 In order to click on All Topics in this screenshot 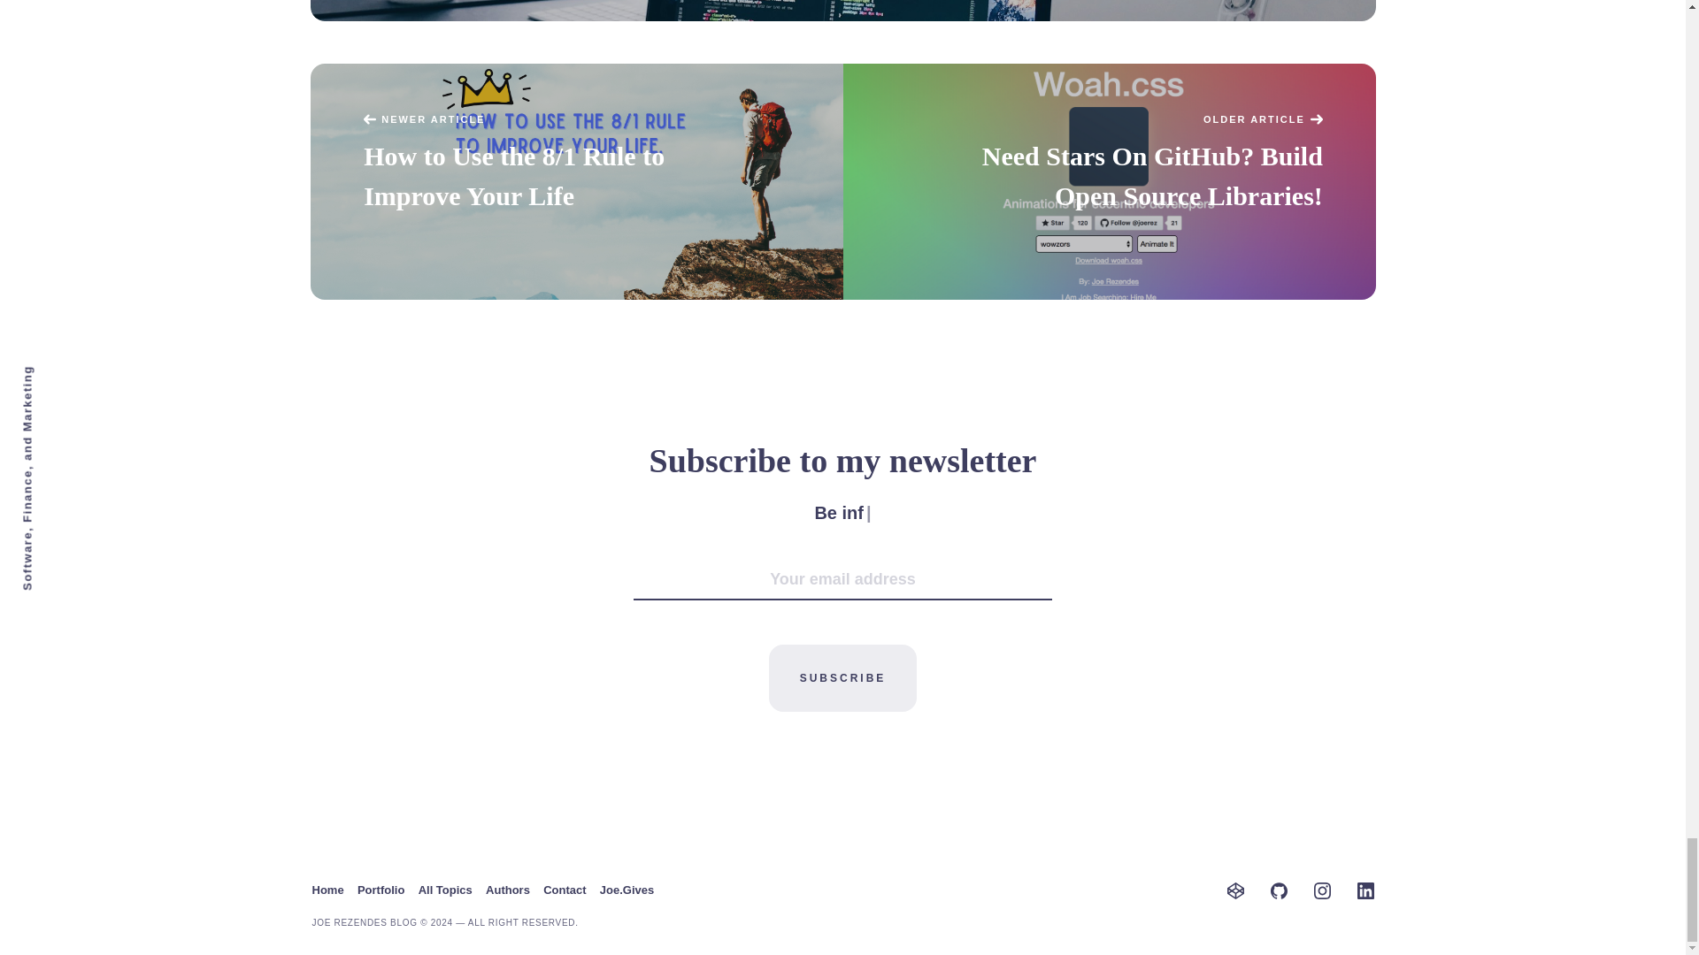, I will do `click(444, 890)`.